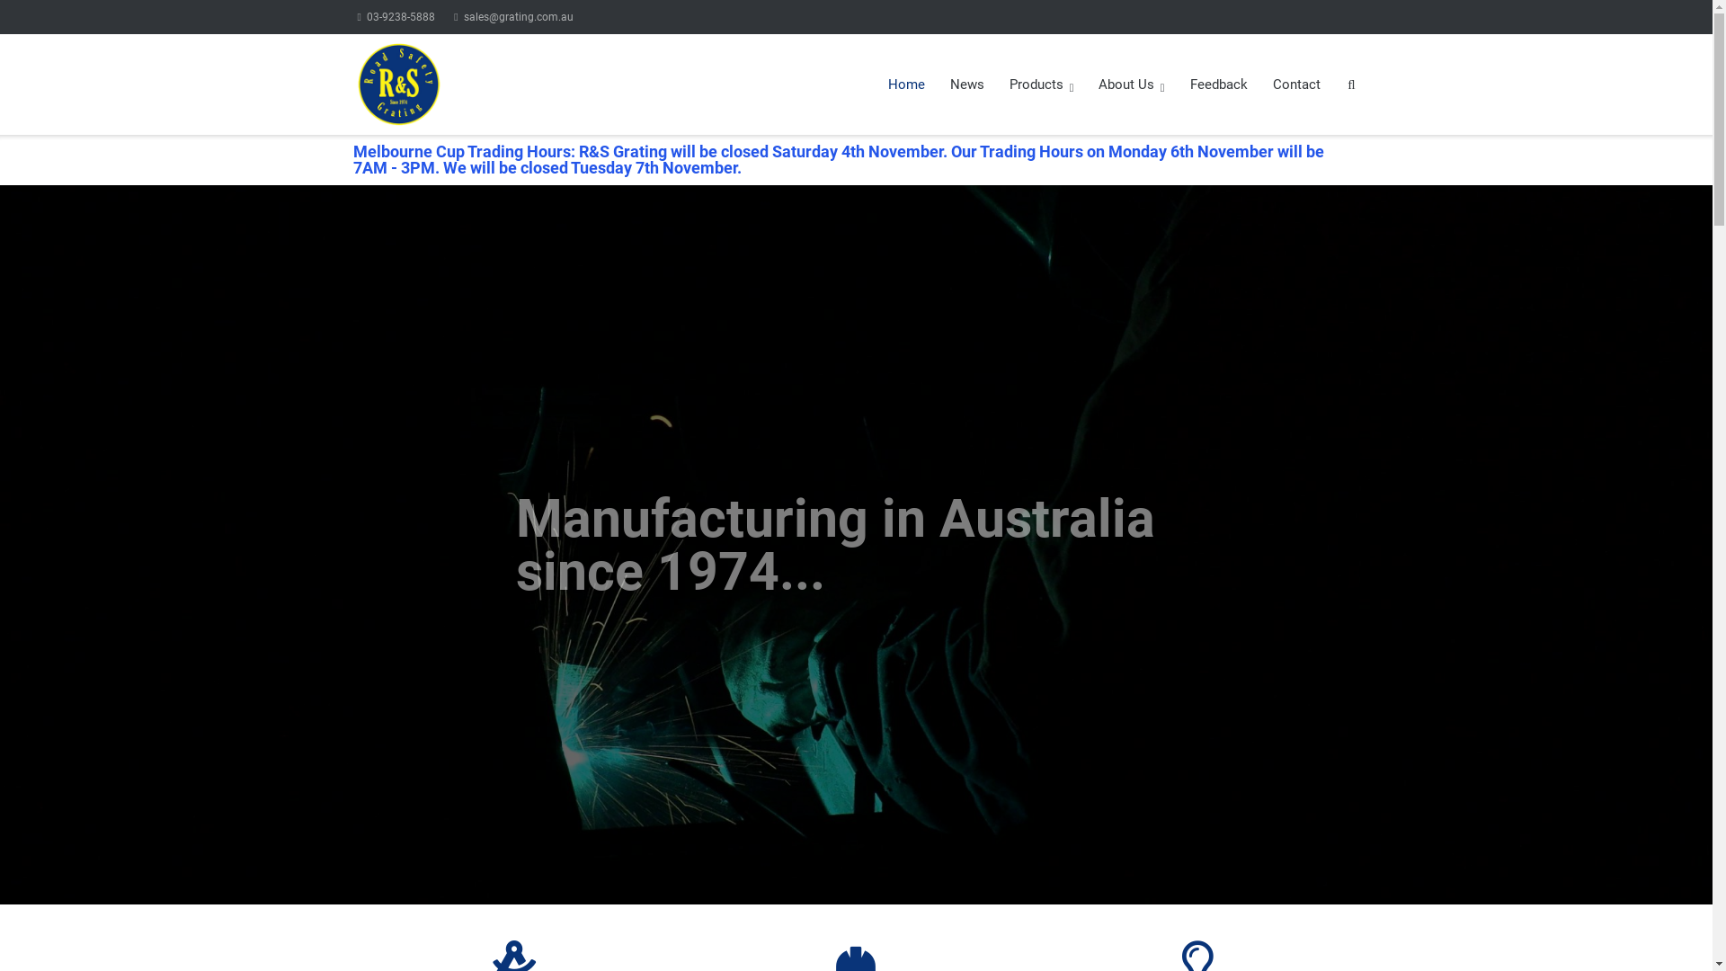 Image resolution: width=1726 pixels, height=971 pixels. I want to click on 03-9238-5888, so click(396, 17).